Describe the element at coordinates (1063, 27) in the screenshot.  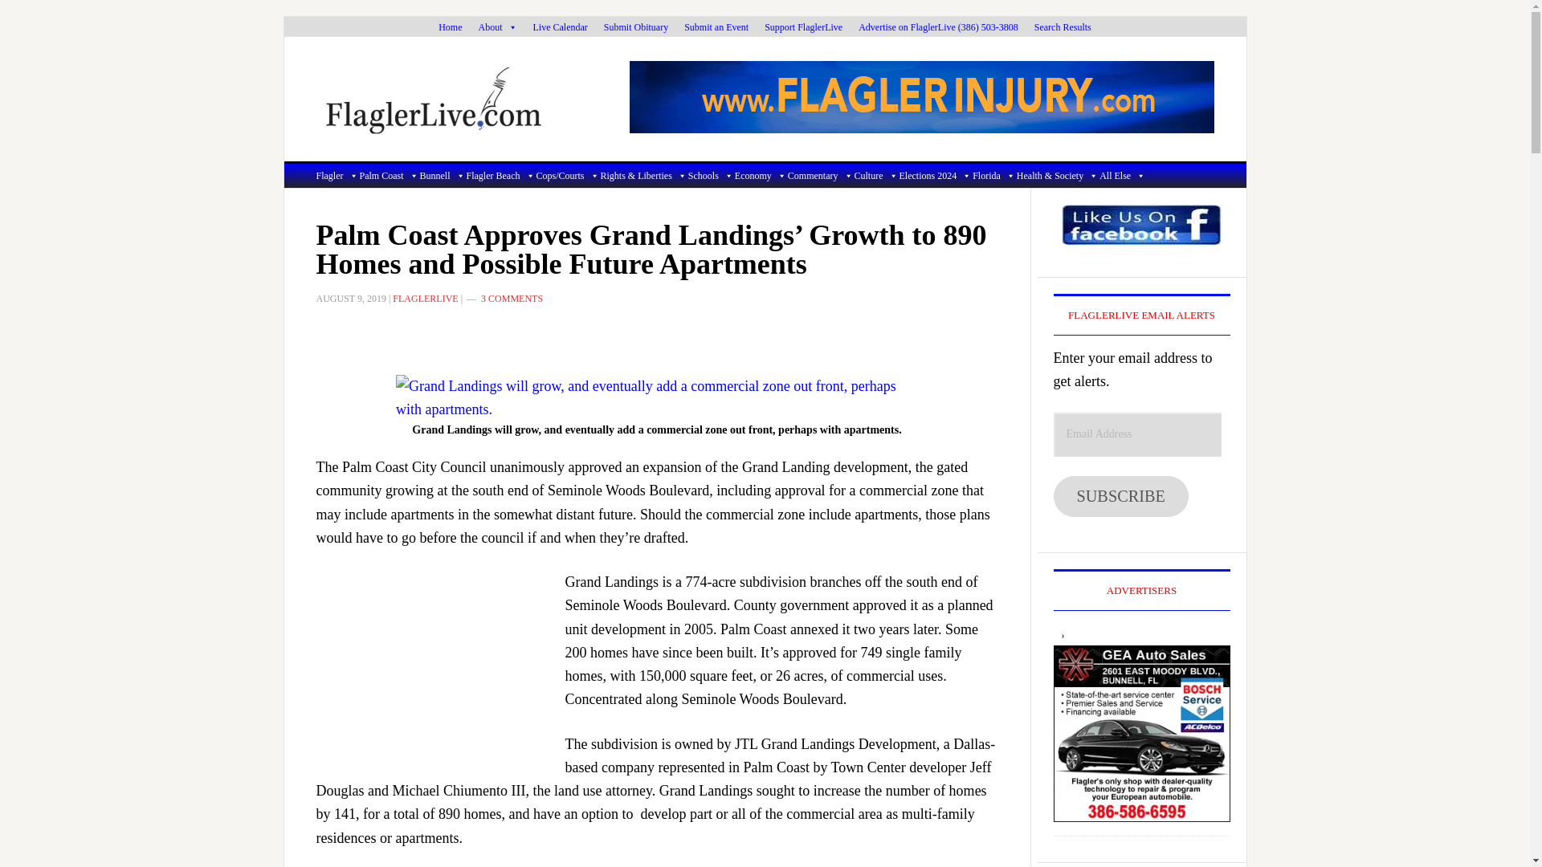
I see `Search Results` at that location.